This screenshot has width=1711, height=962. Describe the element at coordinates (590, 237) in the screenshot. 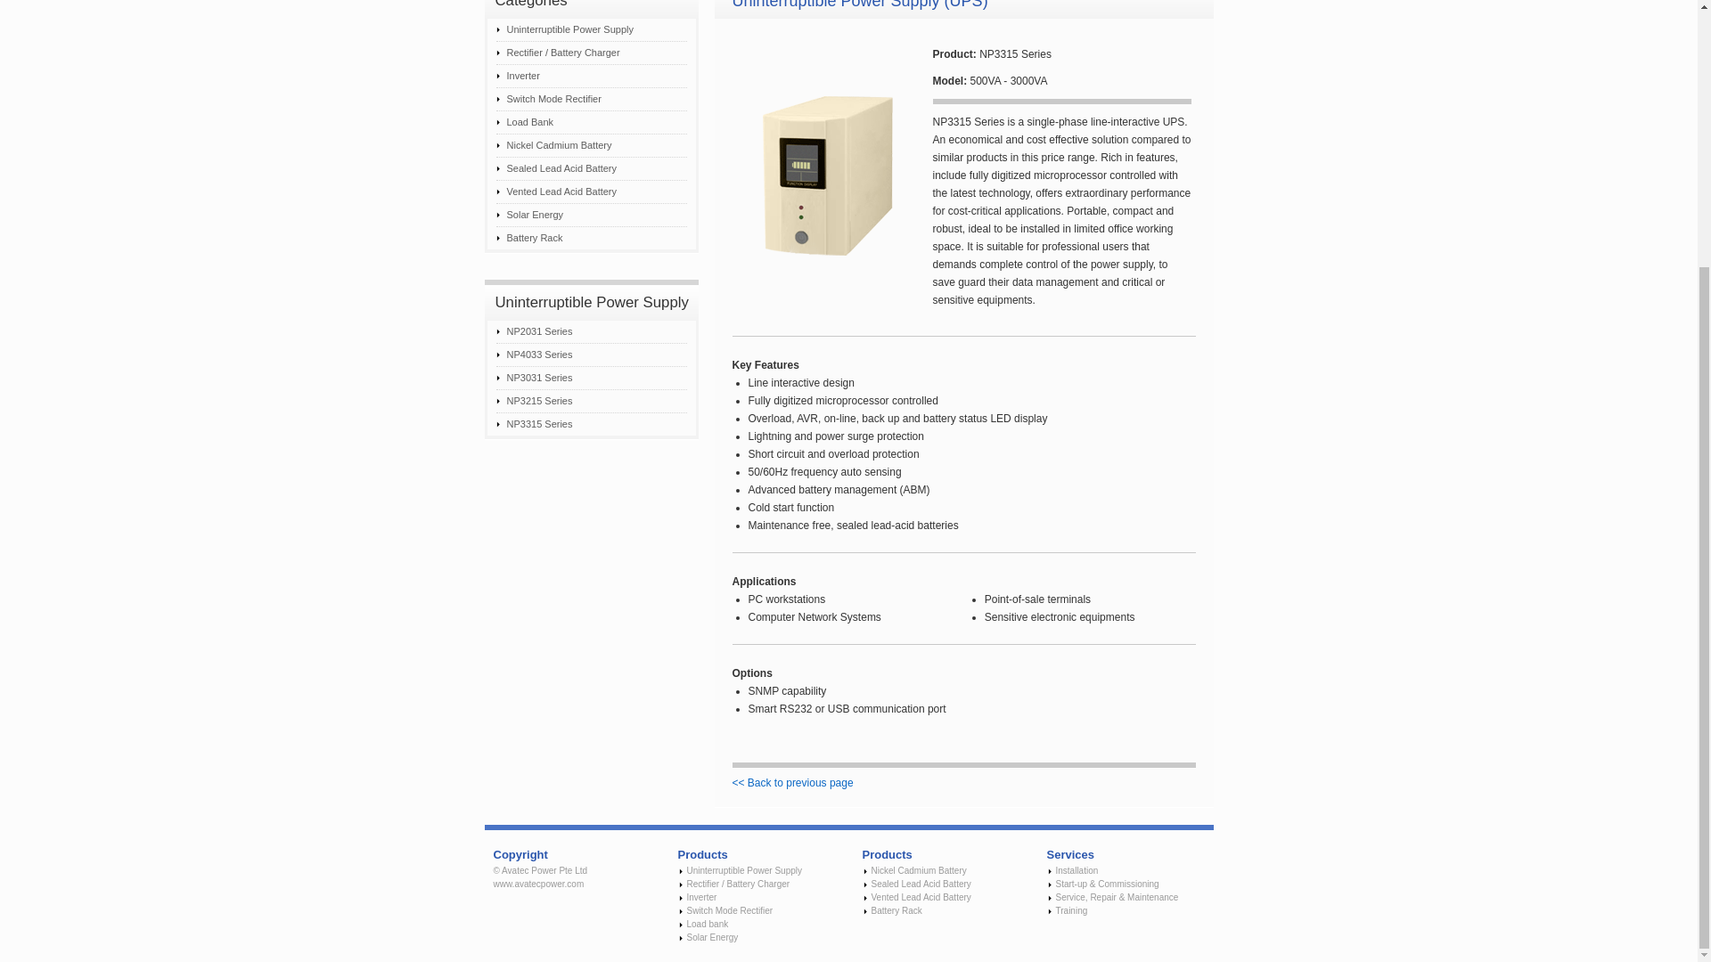

I see `Battery Rack` at that location.